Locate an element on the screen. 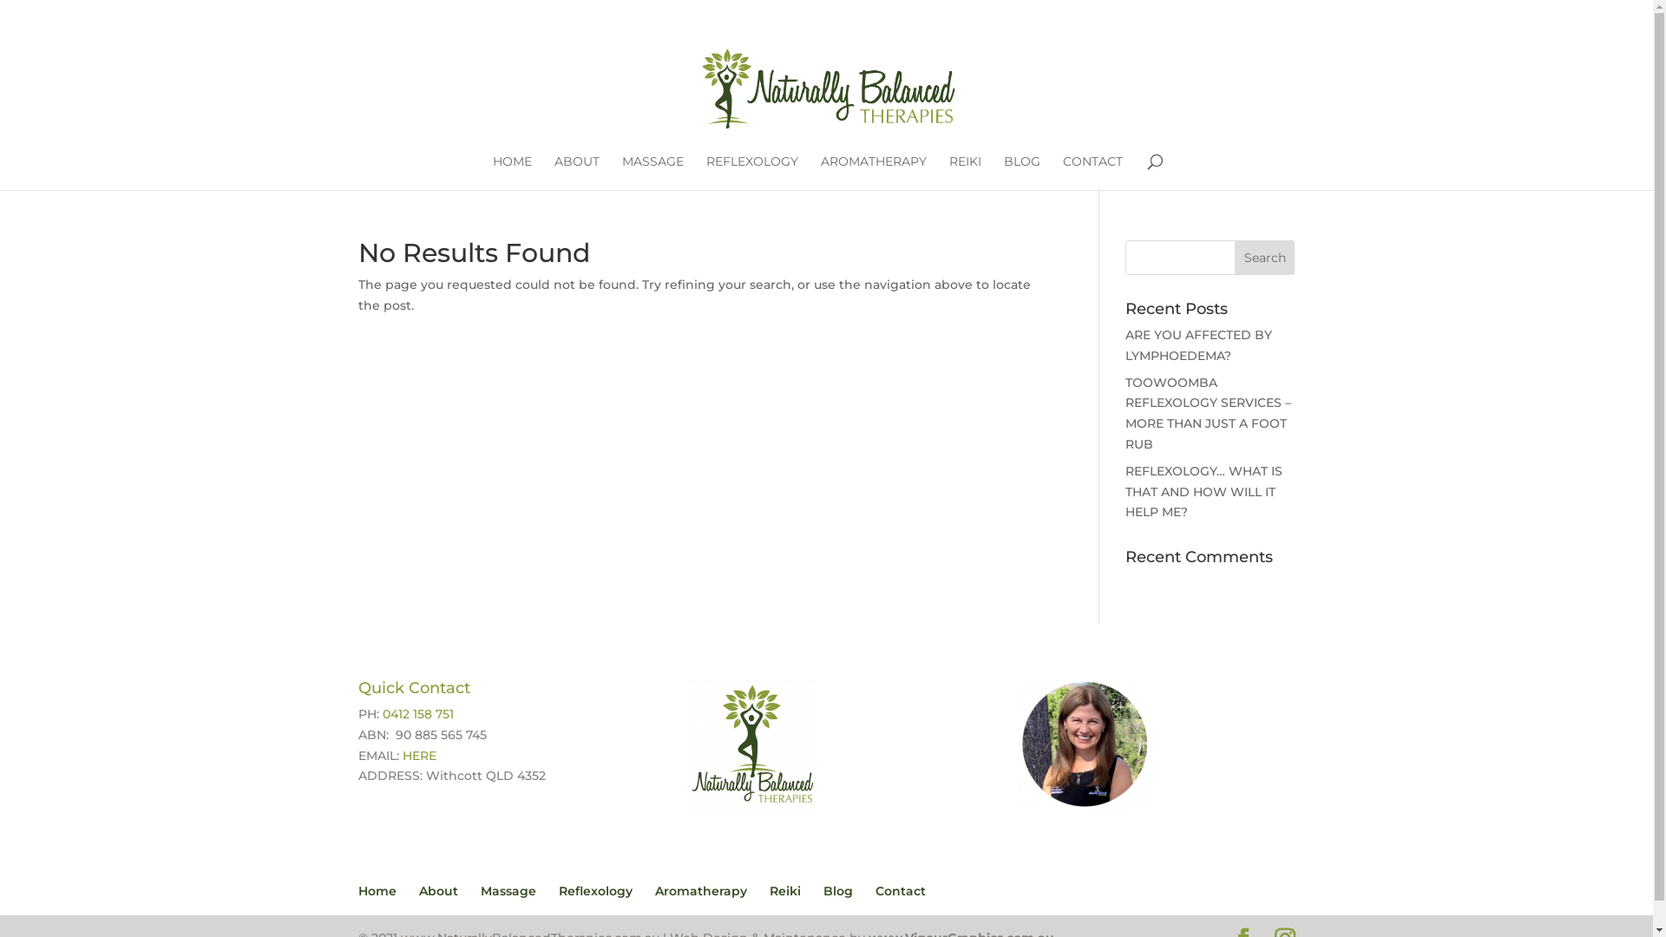 The height and width of the screenshot is (937, 1666). REFLEXOLOGY is located at coordinates (752, 173).